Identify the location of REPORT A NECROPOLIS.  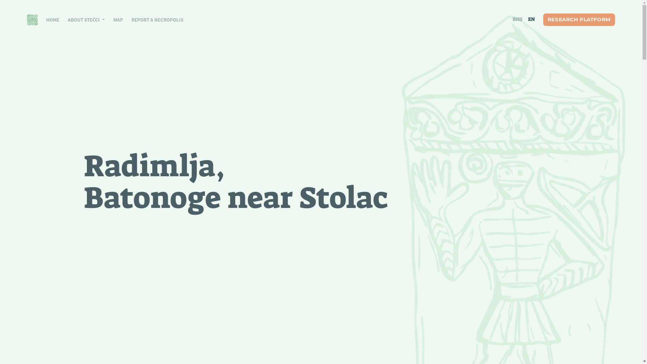
(153, 20).